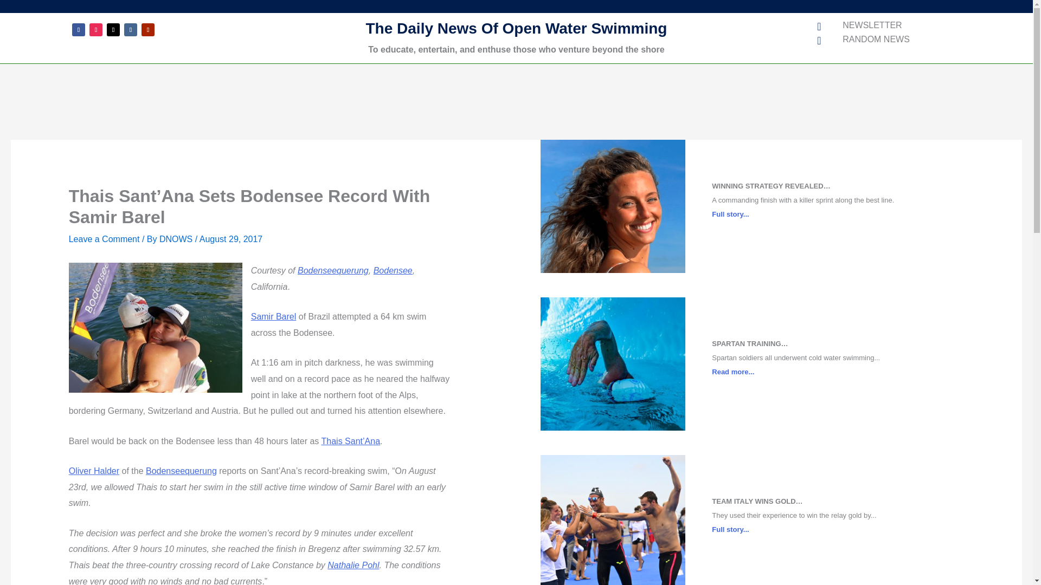 The width and height of the screenshot is (1041, 585). Describe the element at coordinates (730, 213) in the screenshot. I see `Full story...` at that location.